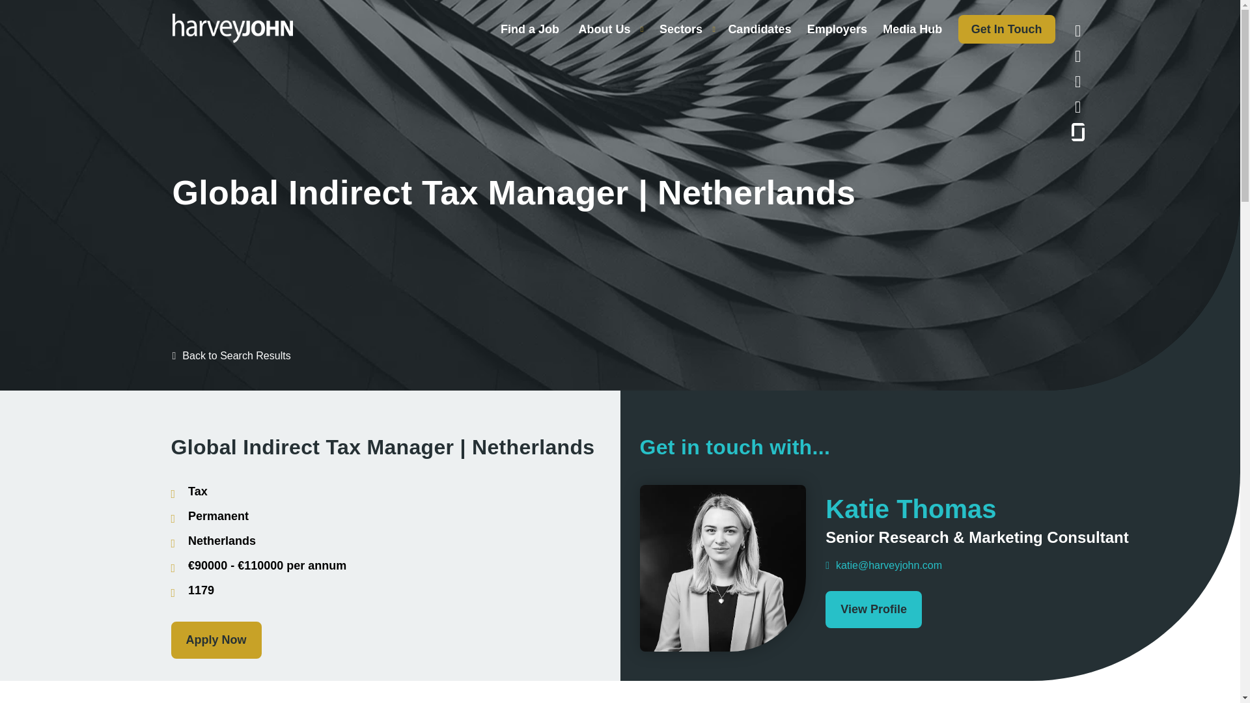 Image resolution: width=1250 pixels, height=703 pixels. What do you see at coordinates (837, 29) in the screenshot?
I see `Employers` at bounding box center [837, 29].